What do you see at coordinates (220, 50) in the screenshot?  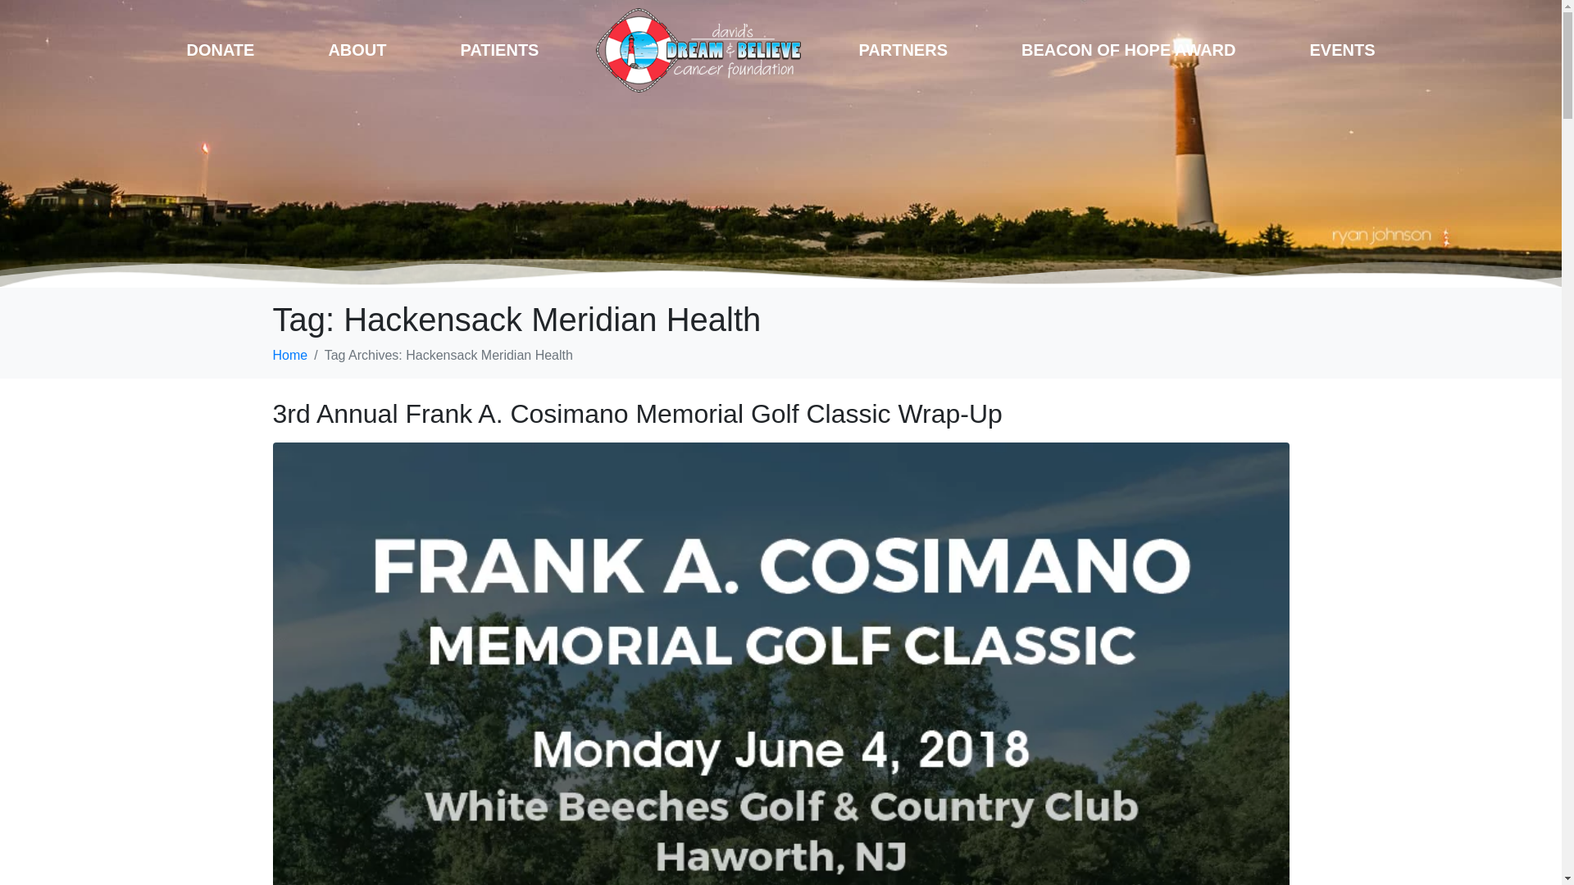 I see `DONATE` at bounding box center [220, 50].